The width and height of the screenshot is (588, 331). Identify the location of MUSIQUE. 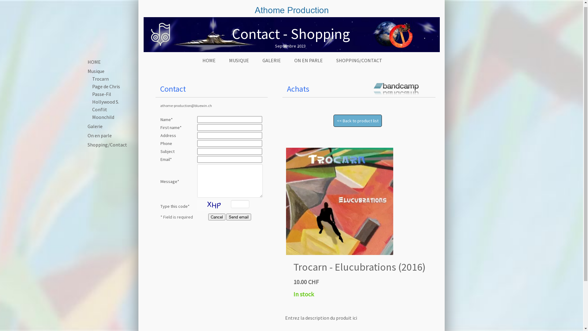
(239, 64).